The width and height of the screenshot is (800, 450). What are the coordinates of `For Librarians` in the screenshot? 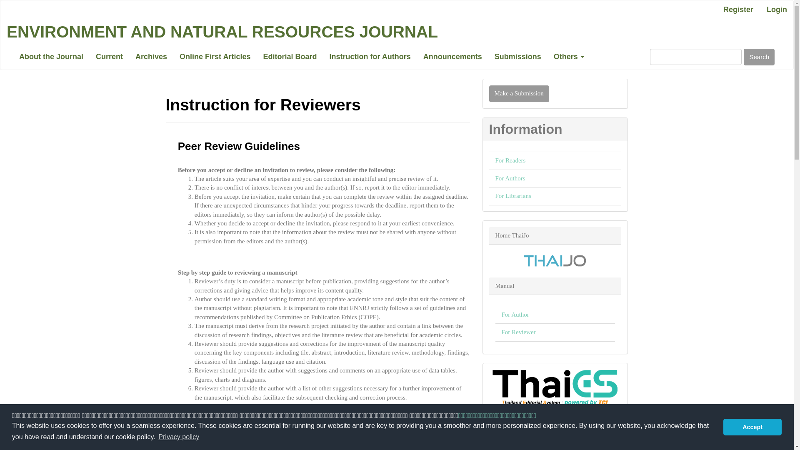 It's located at (513, 196).